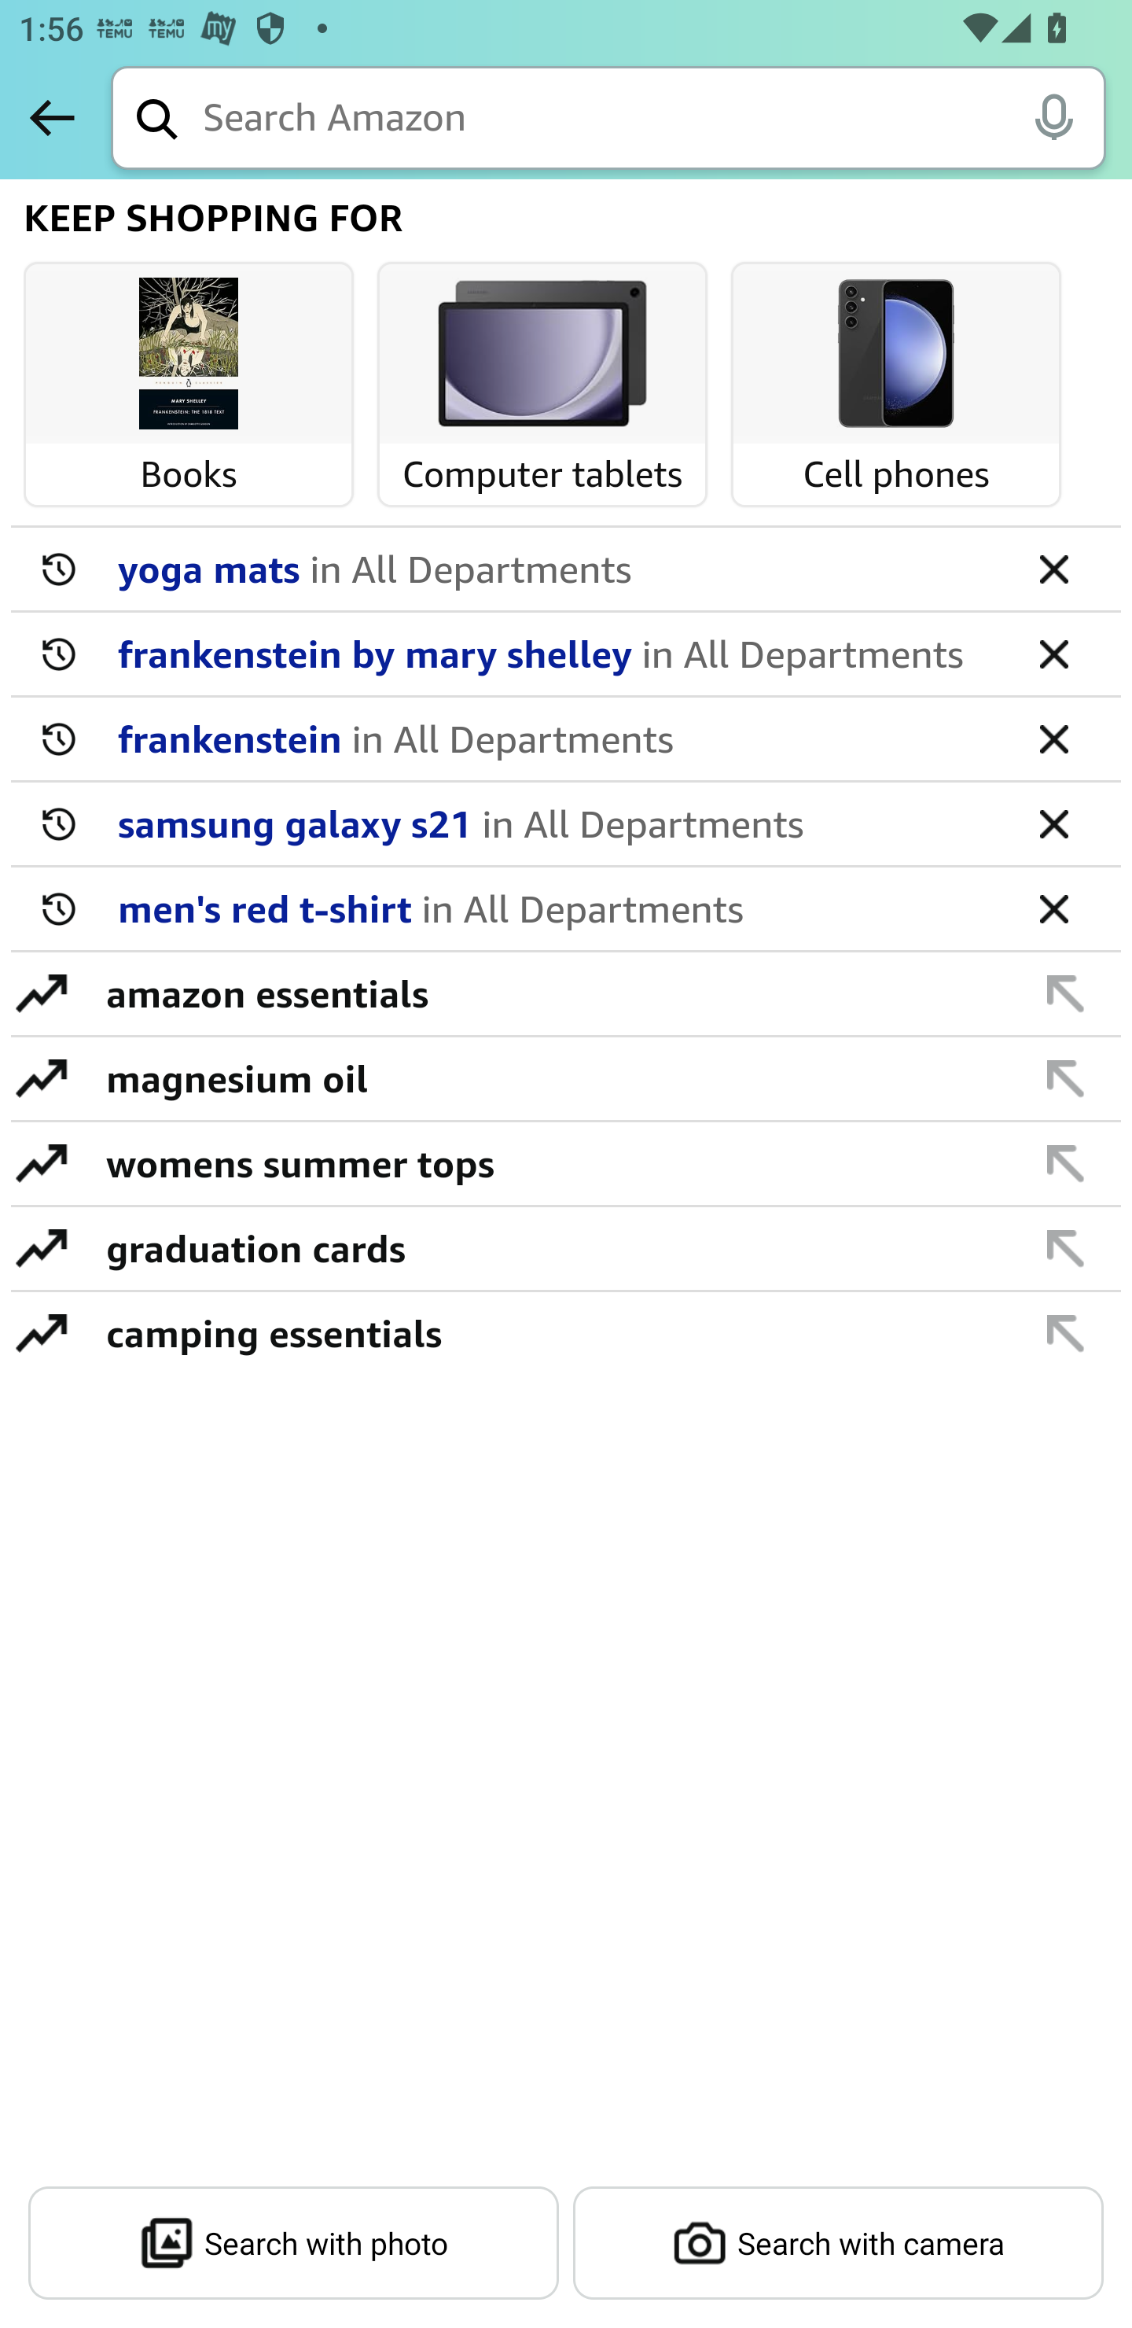  Describe the element at coordinates (1066, 1332) in the screenshot. I see `append suggestion` at that location.